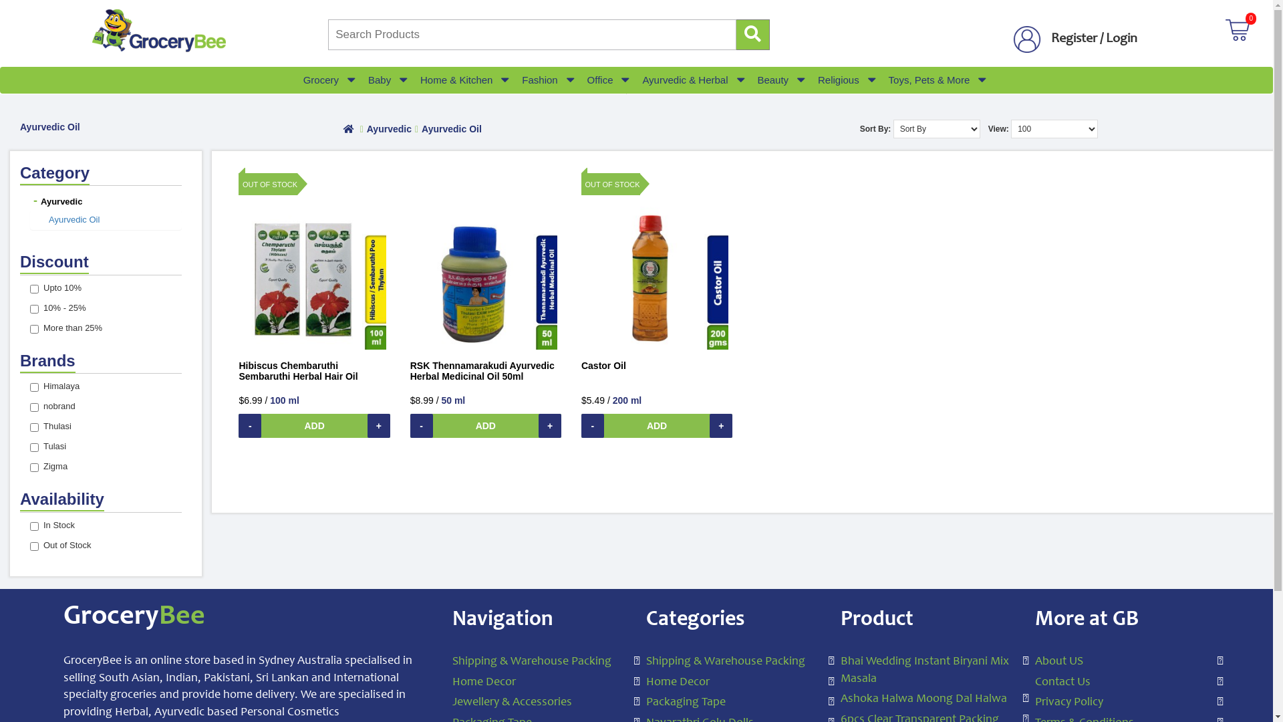 The width and height of the screenshot is (1283, 722). Describe the element at coordinates (734, 683) in the screenshot. I see `Home Decor` at that location.